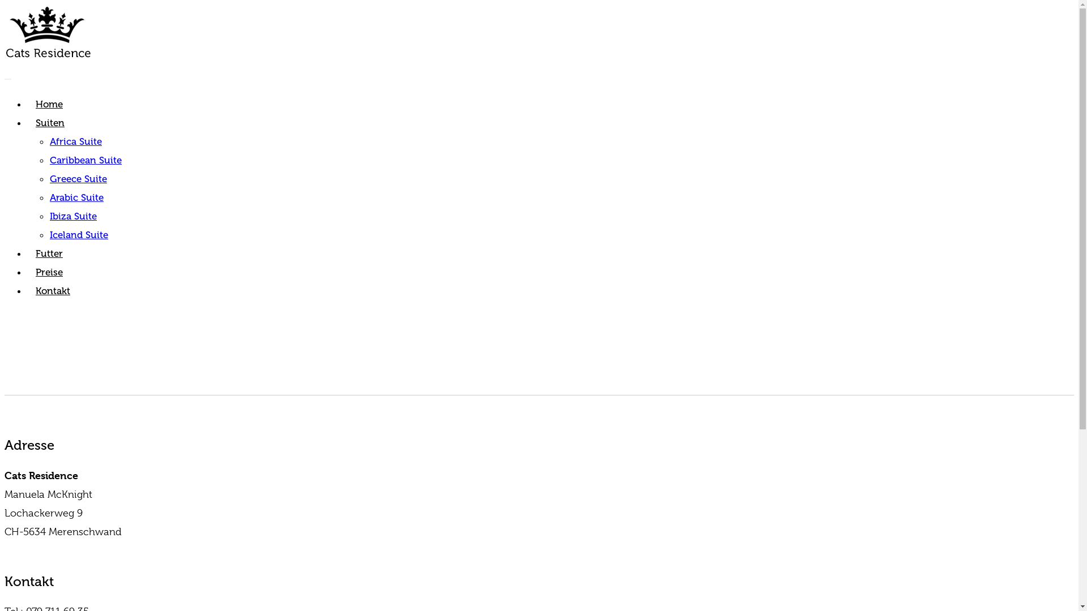 Image resolution: width=1087 pixels, height=611 pixels. Describe the element at coordinates (76, 141) in the screenshot. I see `Africa Suite` at that location.